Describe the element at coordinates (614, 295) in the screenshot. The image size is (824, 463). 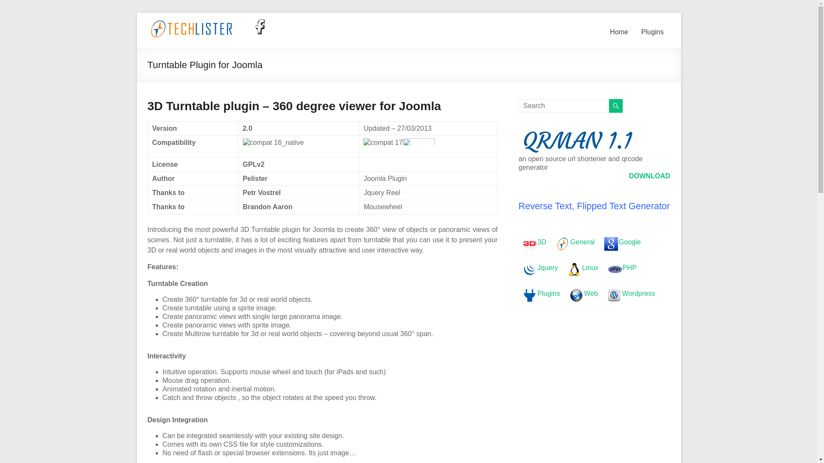
I see `Wordpress` at that location.